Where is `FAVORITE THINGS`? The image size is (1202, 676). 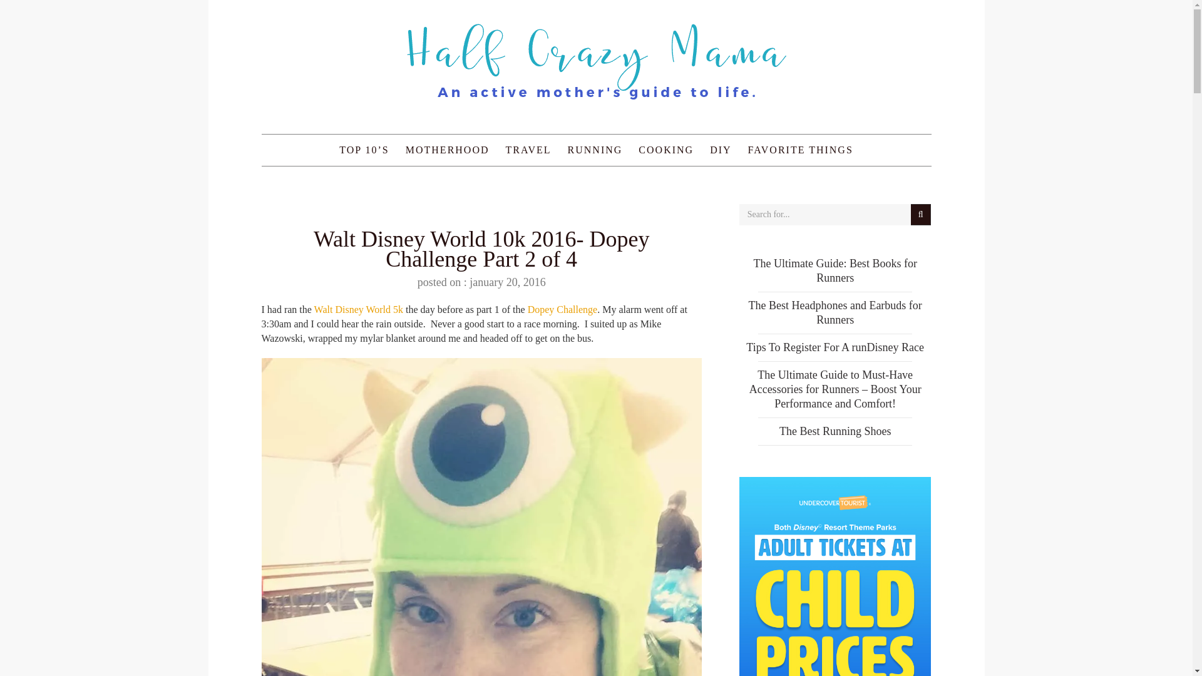 FAVORITE THINGS is located at coordinates (801, 150).